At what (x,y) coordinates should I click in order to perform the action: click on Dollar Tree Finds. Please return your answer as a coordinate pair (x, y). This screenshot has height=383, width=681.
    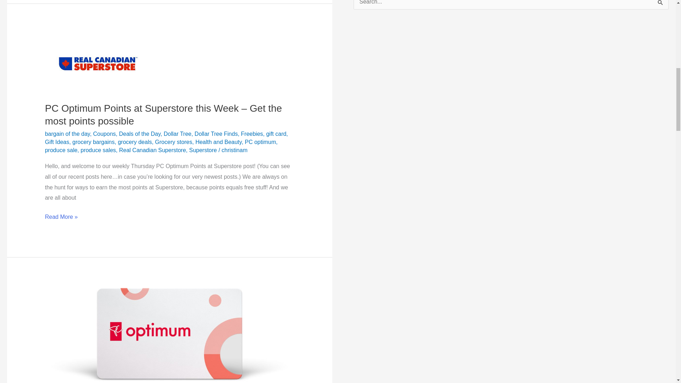
    Looking at the image, I should click on (216, 134).